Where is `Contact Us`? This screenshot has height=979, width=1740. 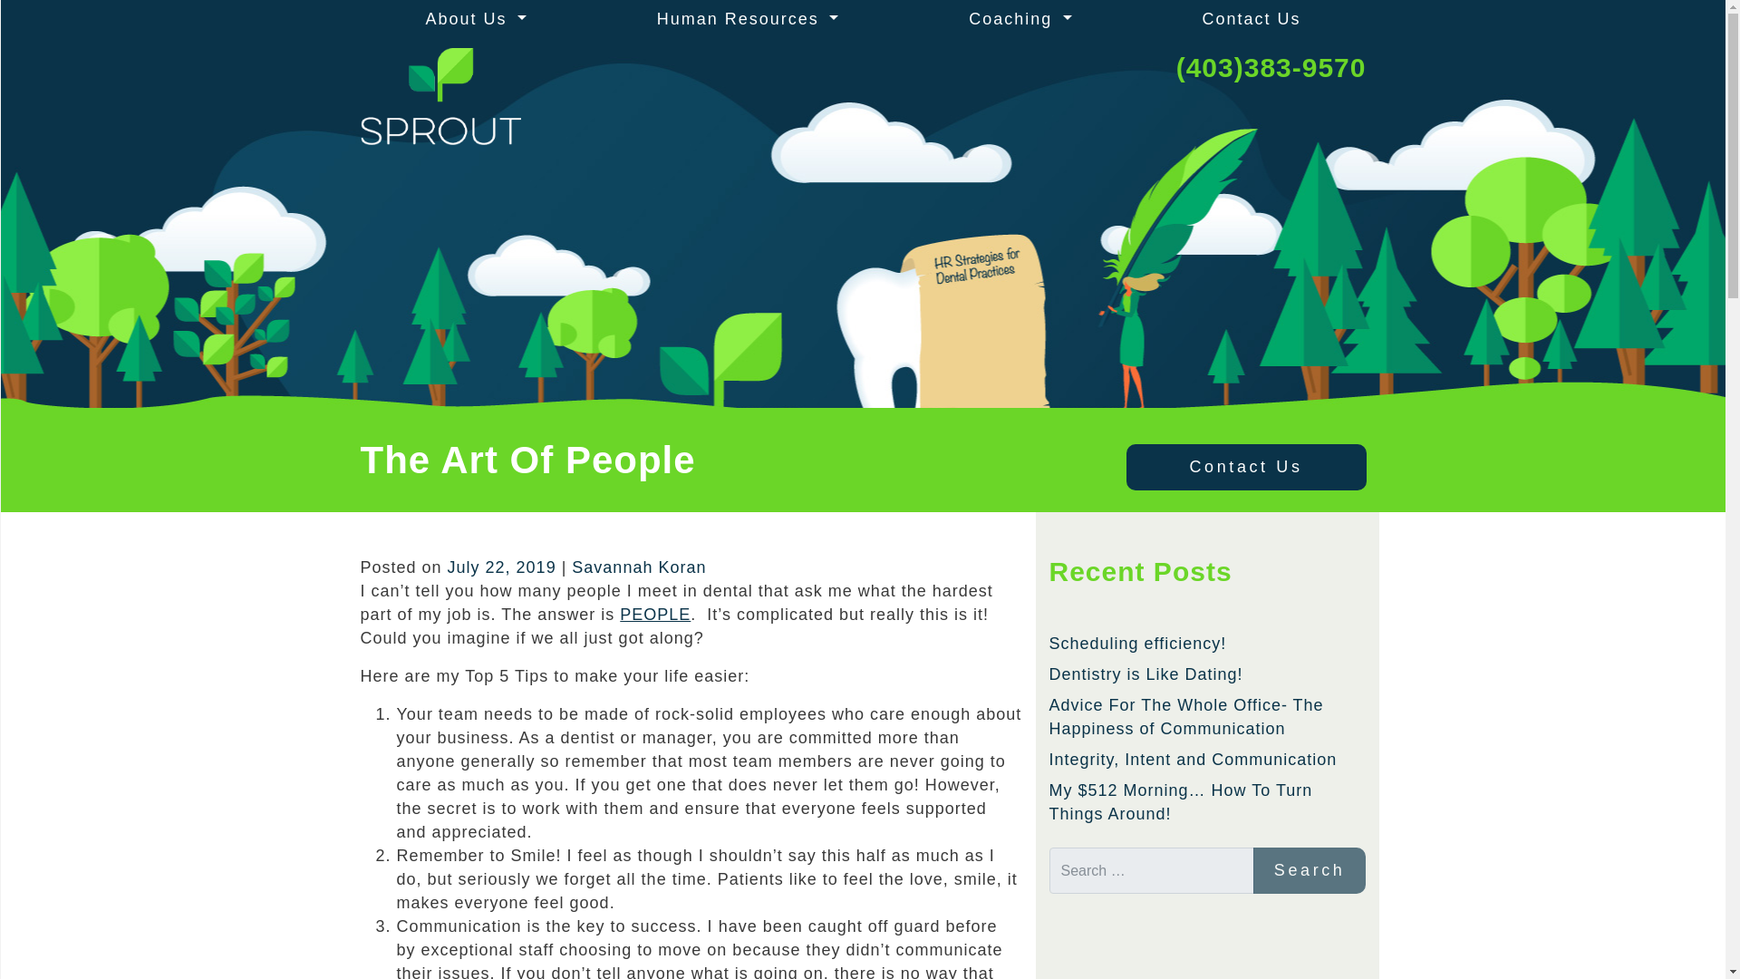
Contact Us is located at coordinates (1252, 19).